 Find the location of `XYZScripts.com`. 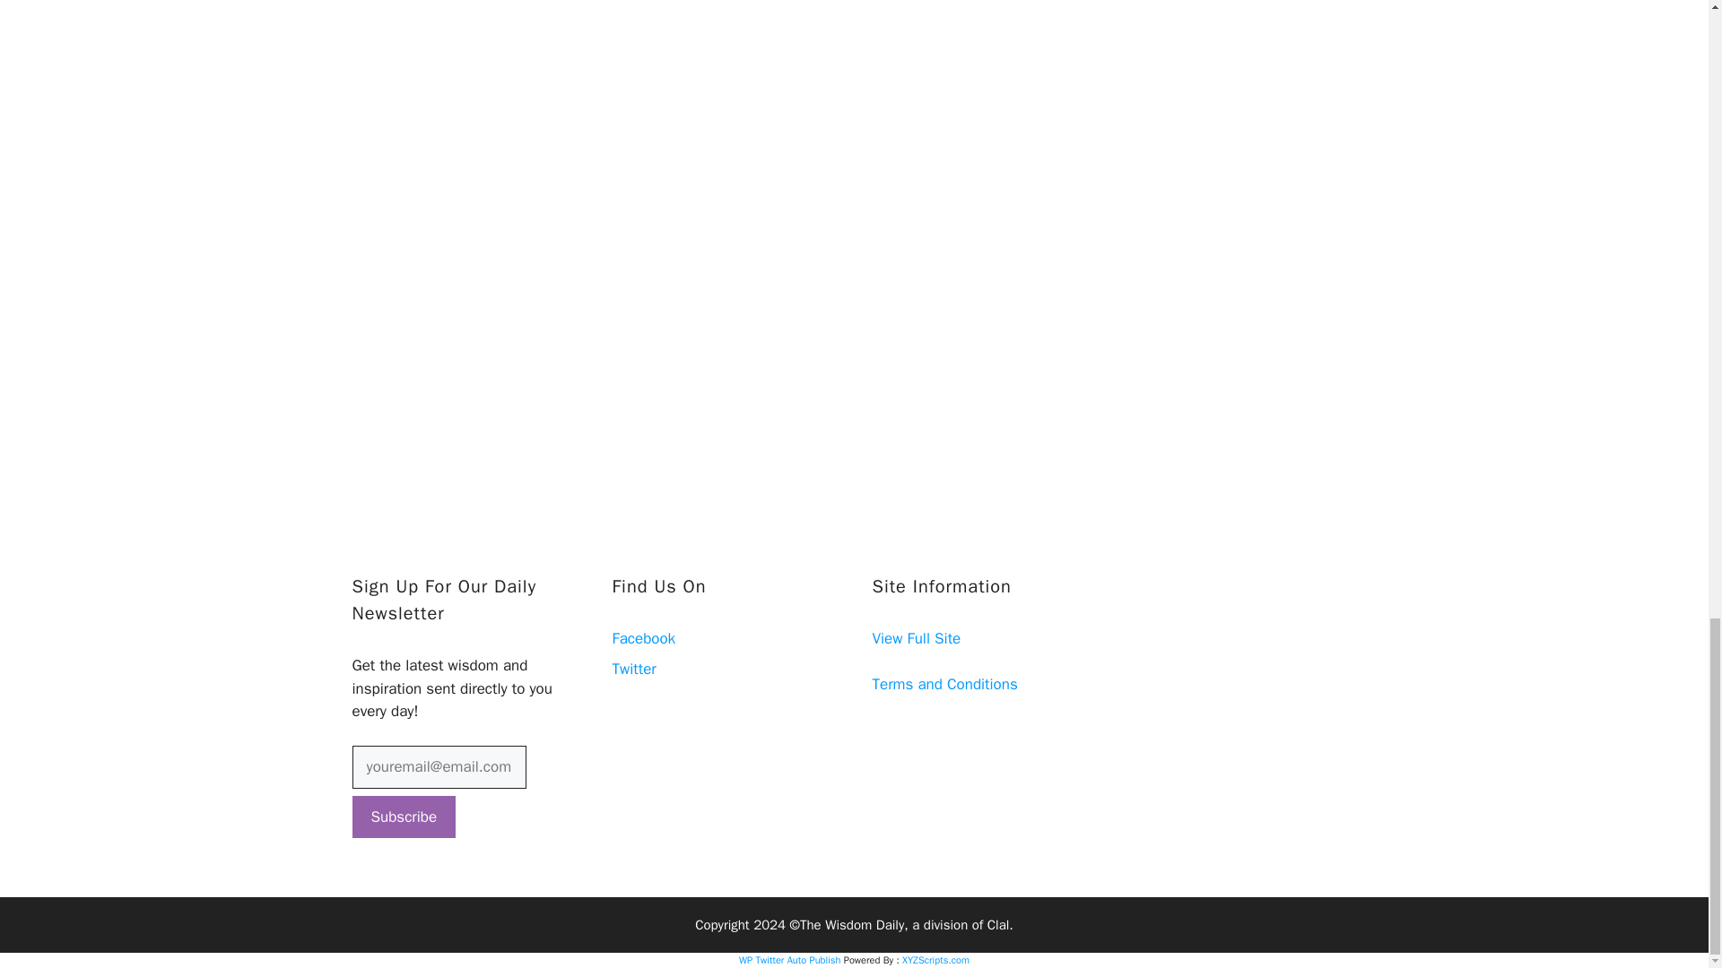

XYZScripts.com is located at coordinates (935, 959).